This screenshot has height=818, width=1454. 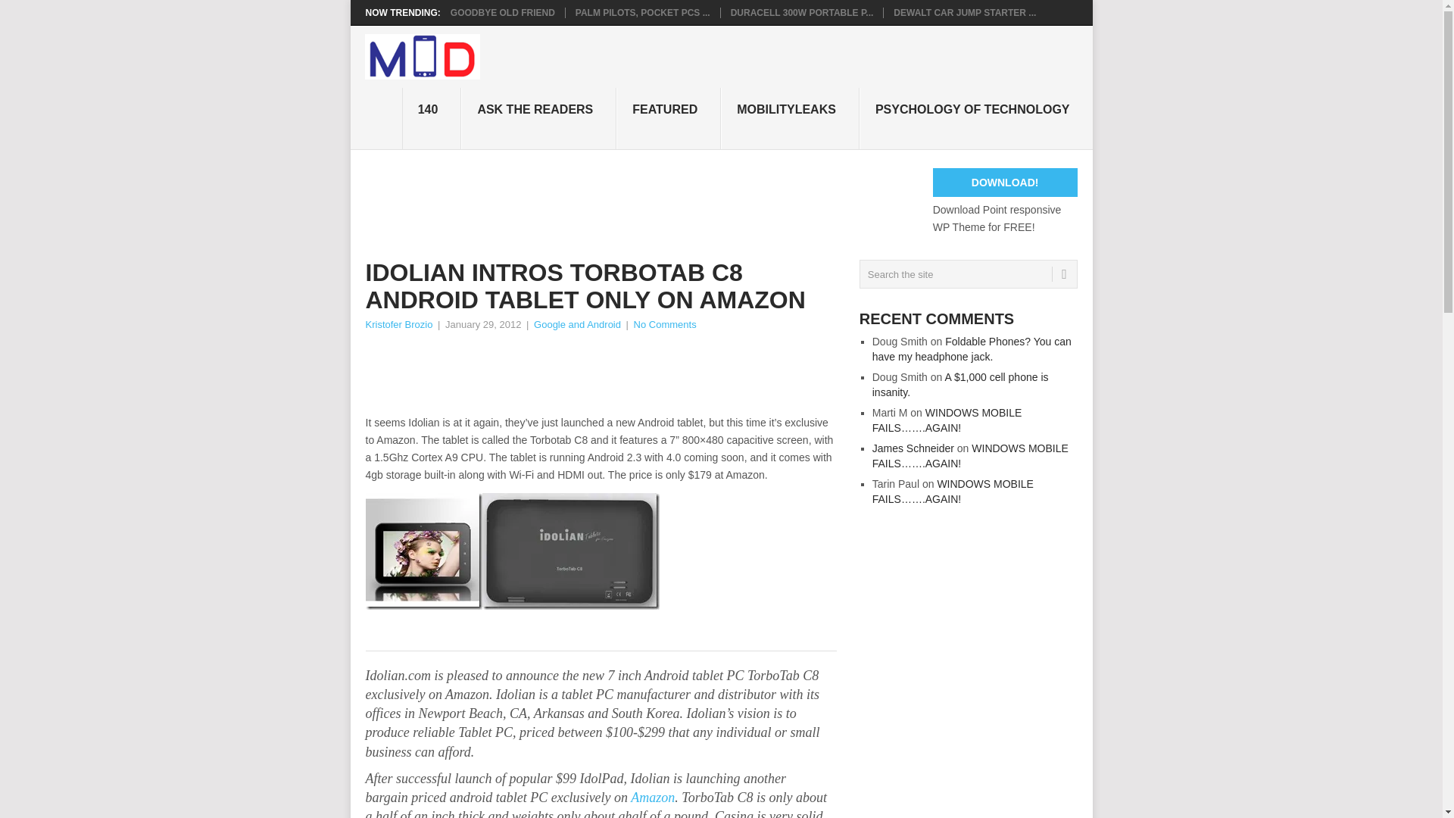 What do you see at coordinates (669, 118) in the screenshot?
I see `FEATURED` at bounding box center [669, 118].